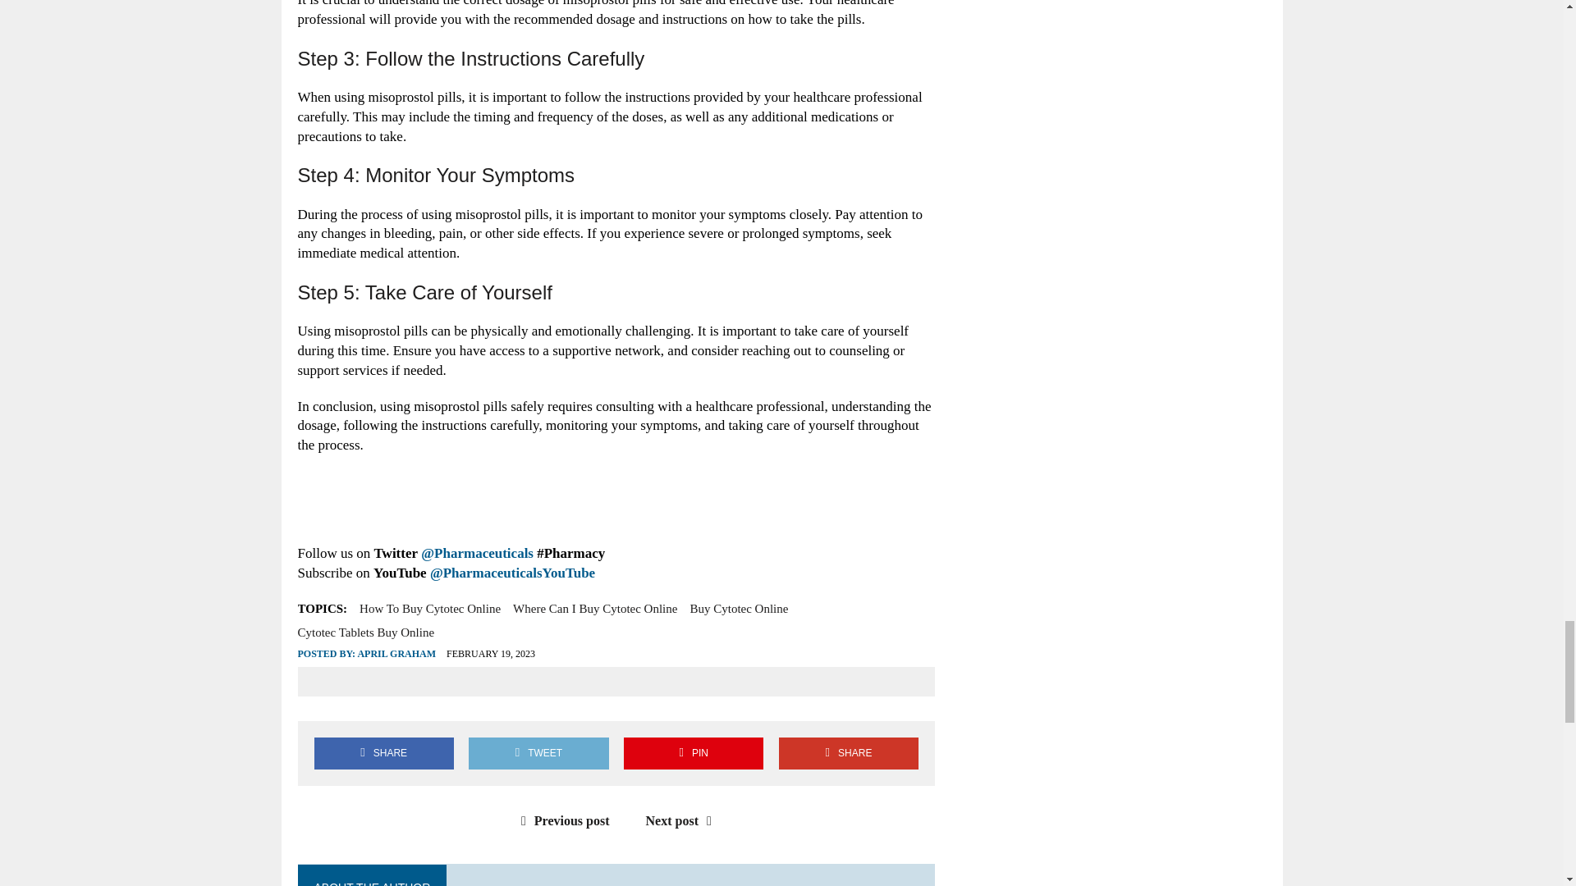  What do you see at coordinates (383, 752) in the screenshot?
I see `SHARE` at bounding box center [383, 752].